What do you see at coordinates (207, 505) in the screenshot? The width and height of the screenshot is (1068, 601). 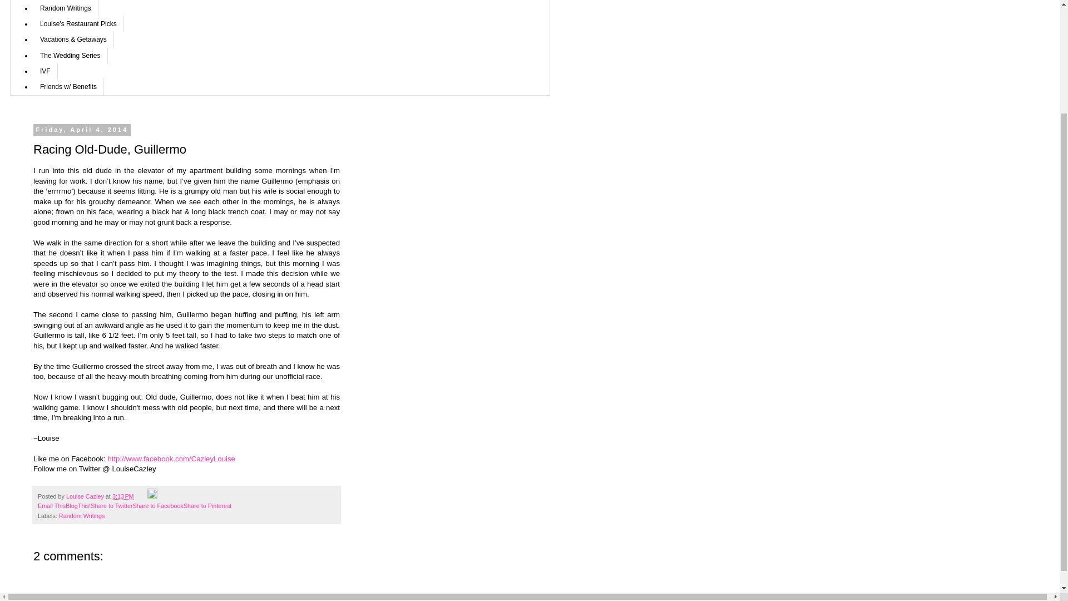 I see `Share to Pinterest` at bounding box center [207, 505].